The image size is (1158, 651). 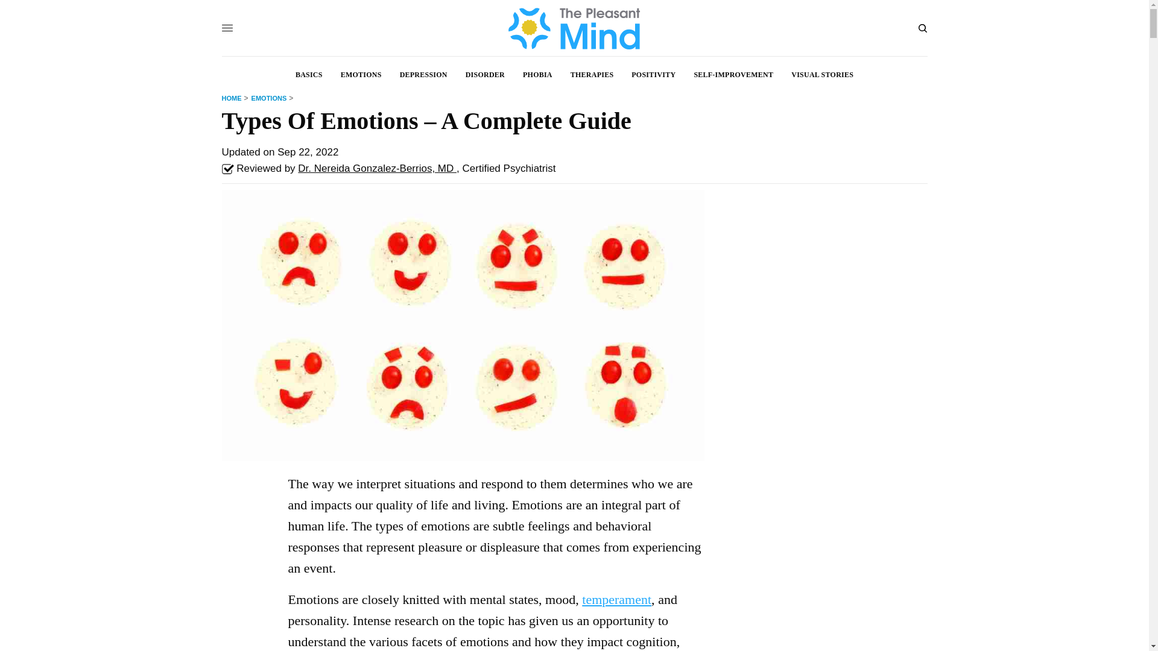 What do you see at coordinates (616, 599) in the screenshot?
I see `temperament` at bounding box center [616, 599].